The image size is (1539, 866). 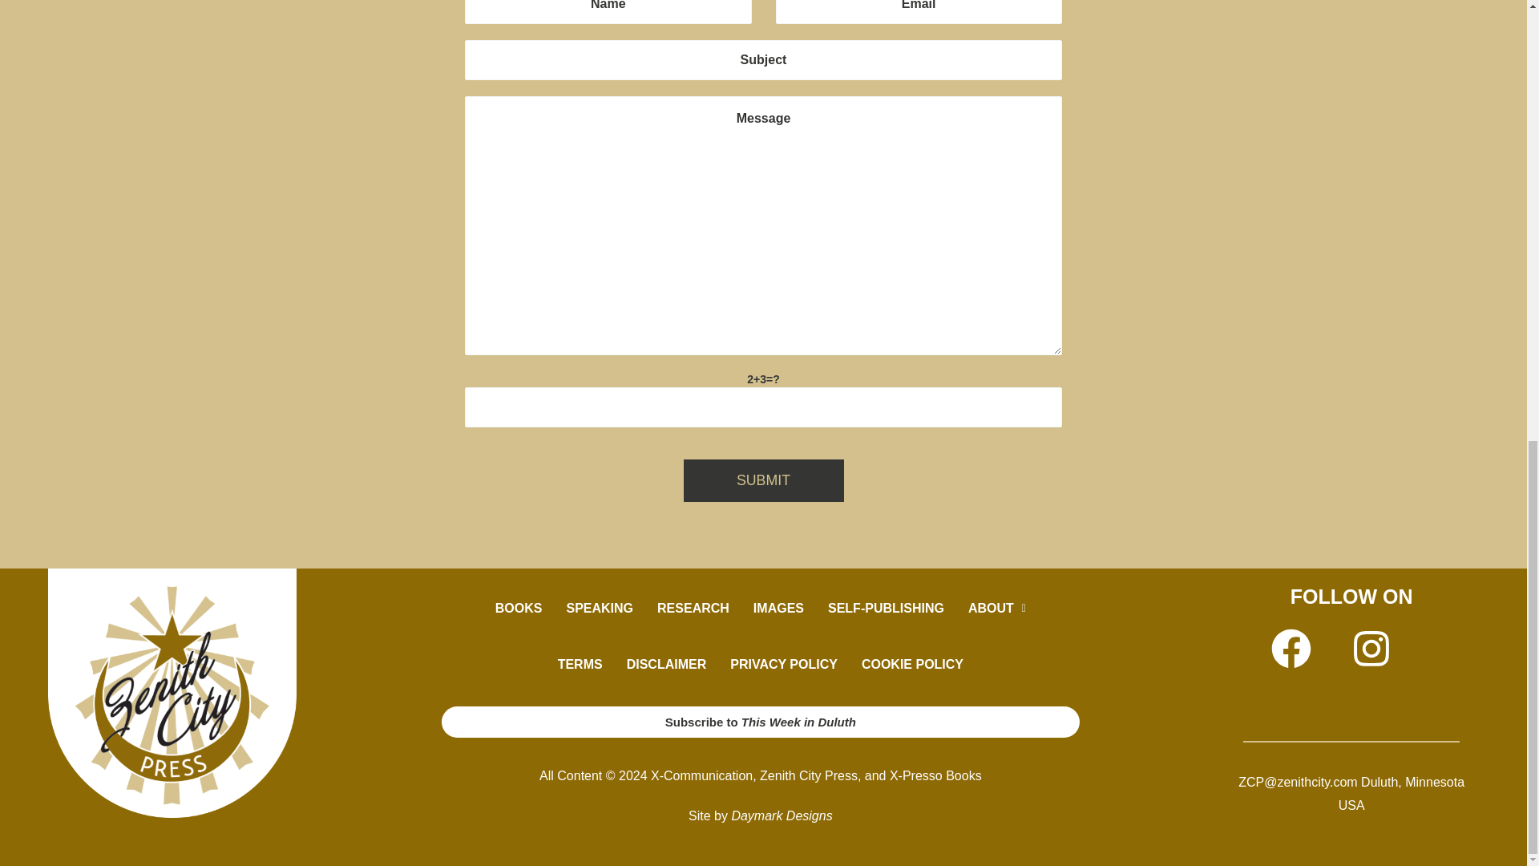 What do you see at coordinates (518, 608) in the screenshot?
I see `BOOKS` at bounding box center [518, 608].